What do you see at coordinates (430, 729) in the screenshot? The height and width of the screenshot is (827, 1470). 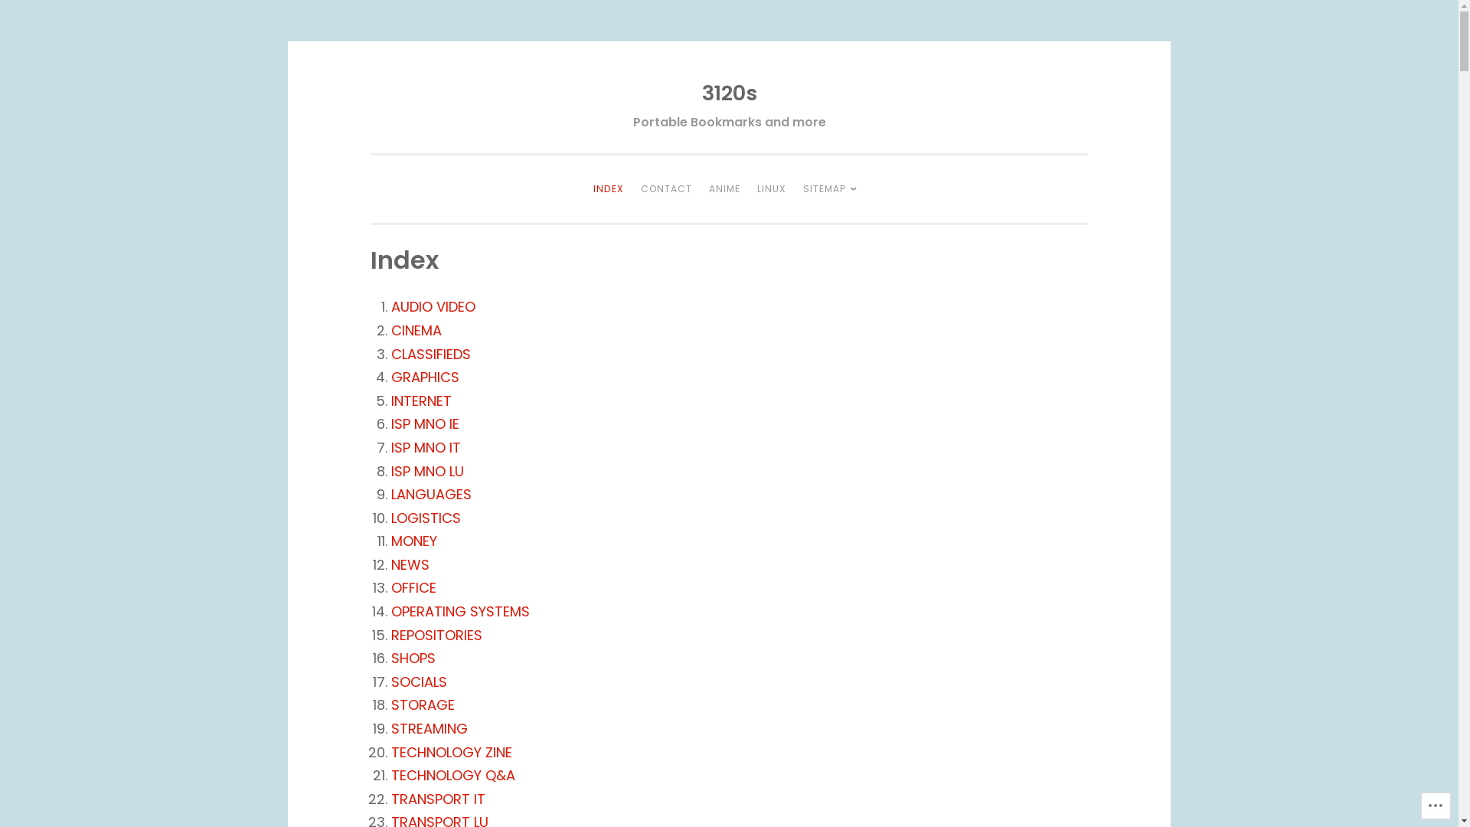 I see `STREAMING` at bounding box center [430, 729].